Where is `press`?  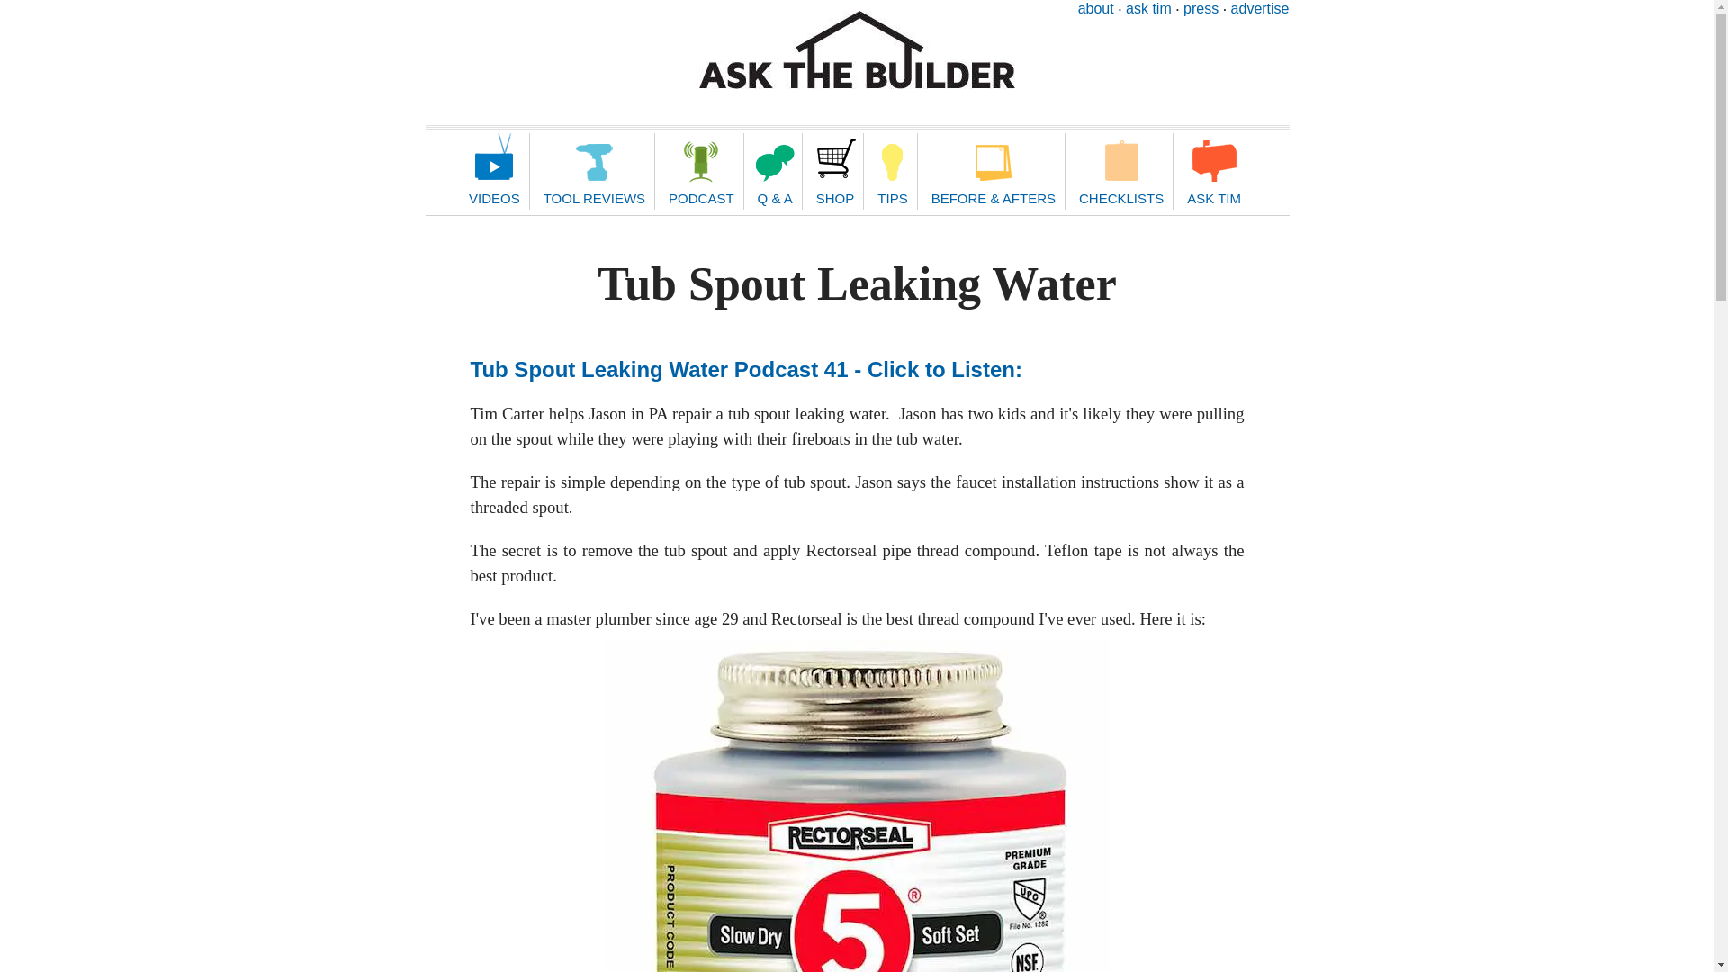 press is located at coordinates (1201, 9).